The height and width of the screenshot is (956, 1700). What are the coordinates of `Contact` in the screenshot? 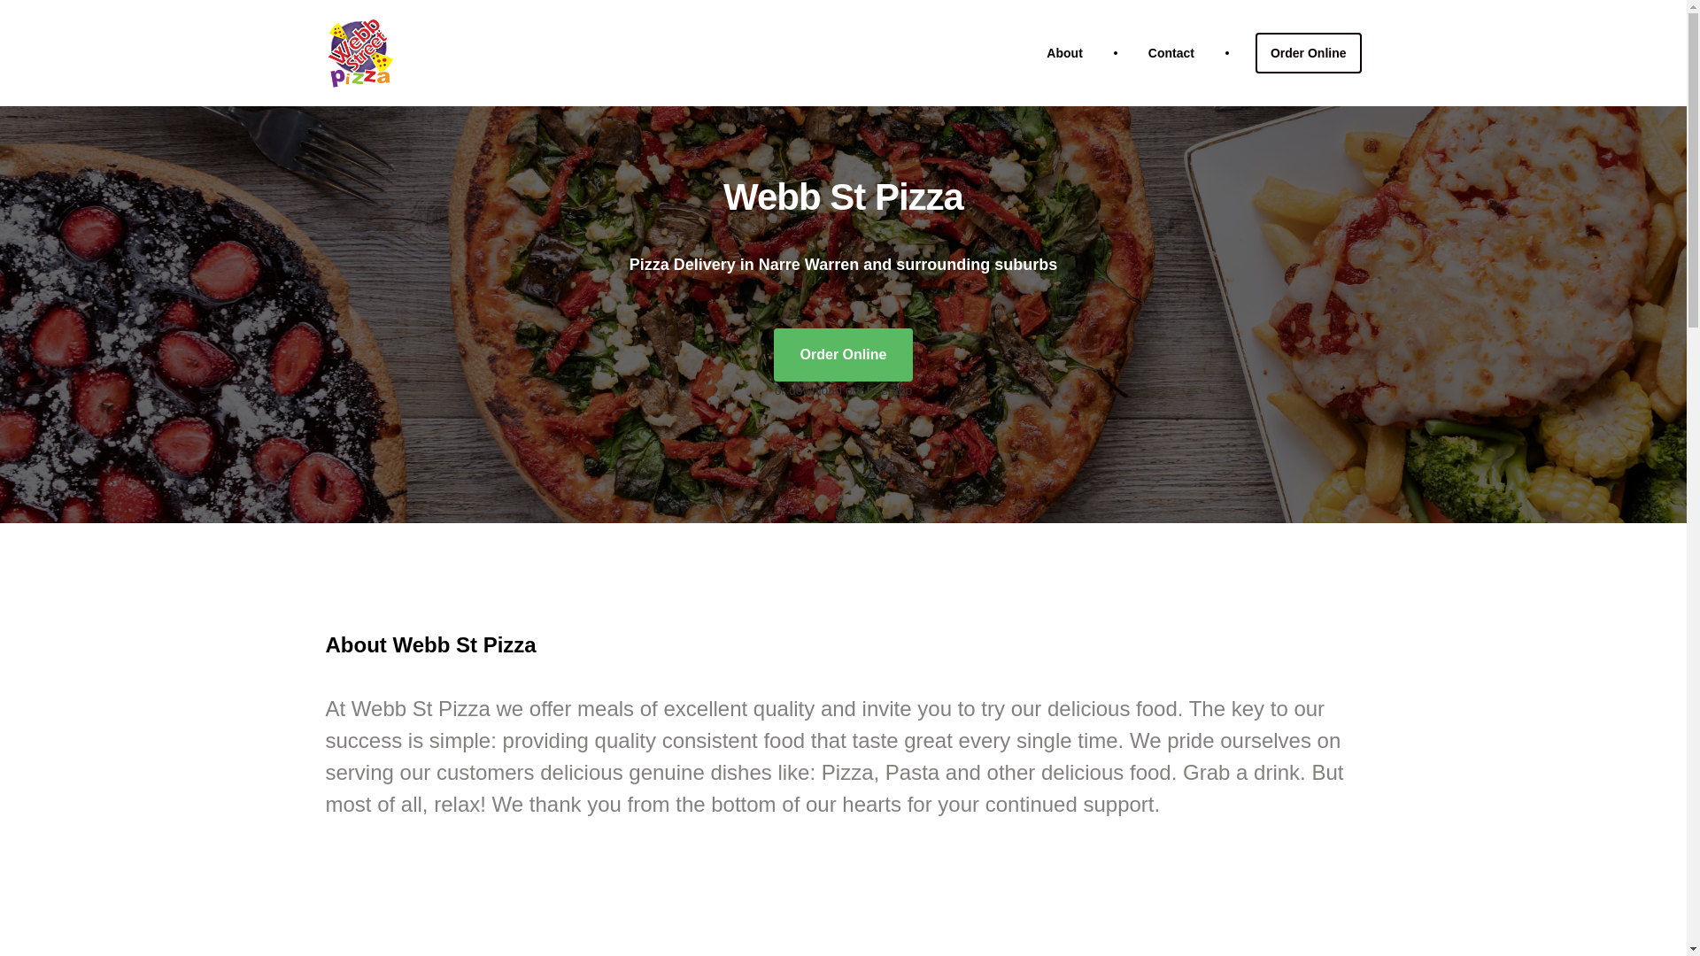 It's located at (1171, 53).